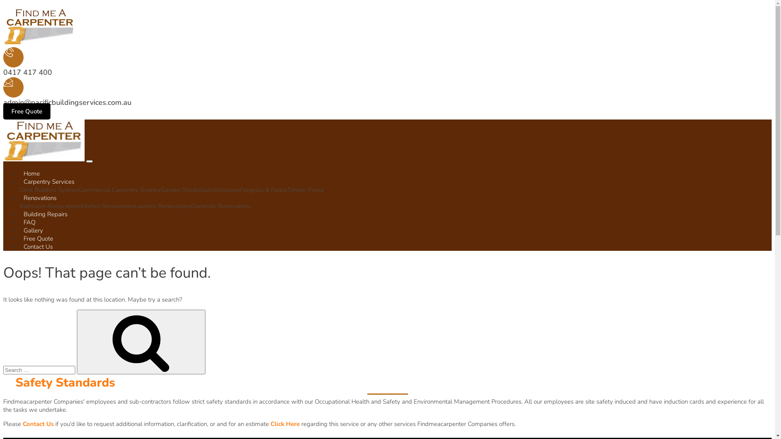 The height and width of the screenshot is (439, 781). Describe the element at coordinates (221, 206) in the screenshot. I see `Domestic Renovations` at that location.